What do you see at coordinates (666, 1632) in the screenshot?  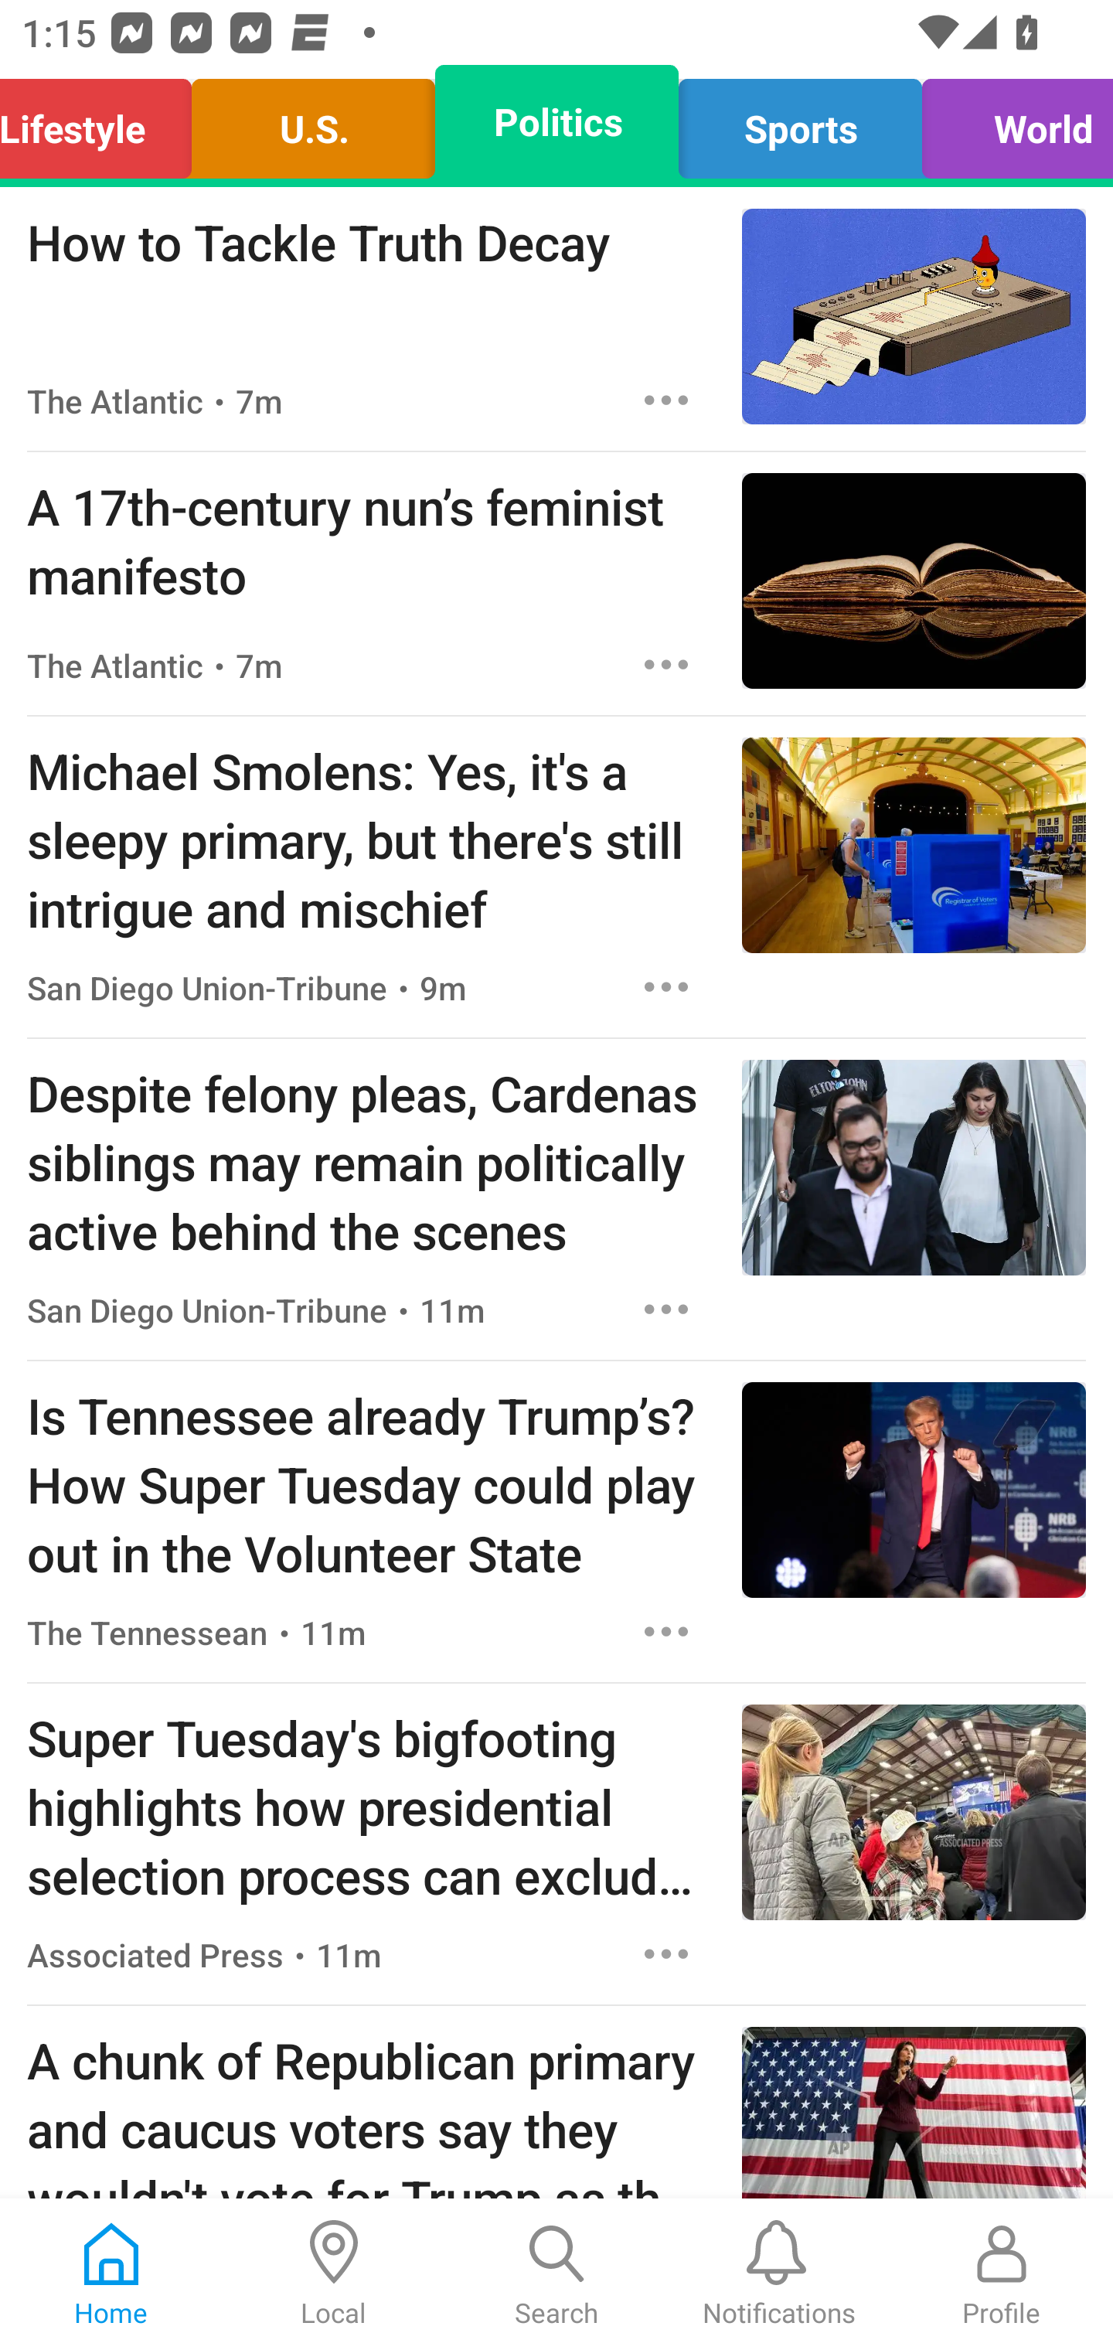 I see `Options` at bounding box center [666, 1632].